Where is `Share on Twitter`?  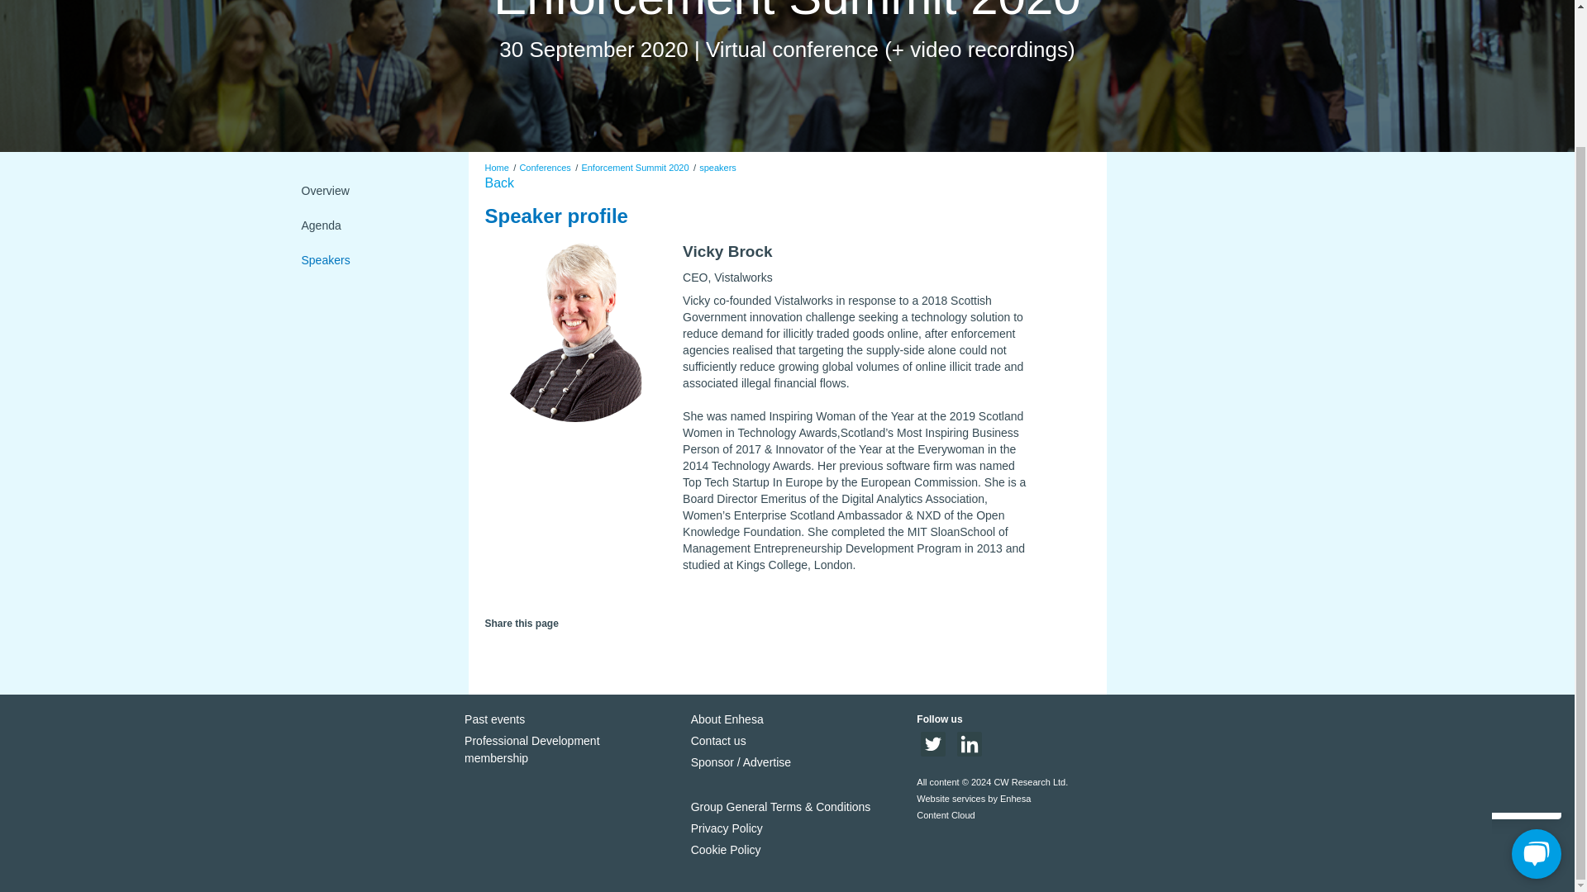 Share on Twitter is located at coordinates (493, 648).